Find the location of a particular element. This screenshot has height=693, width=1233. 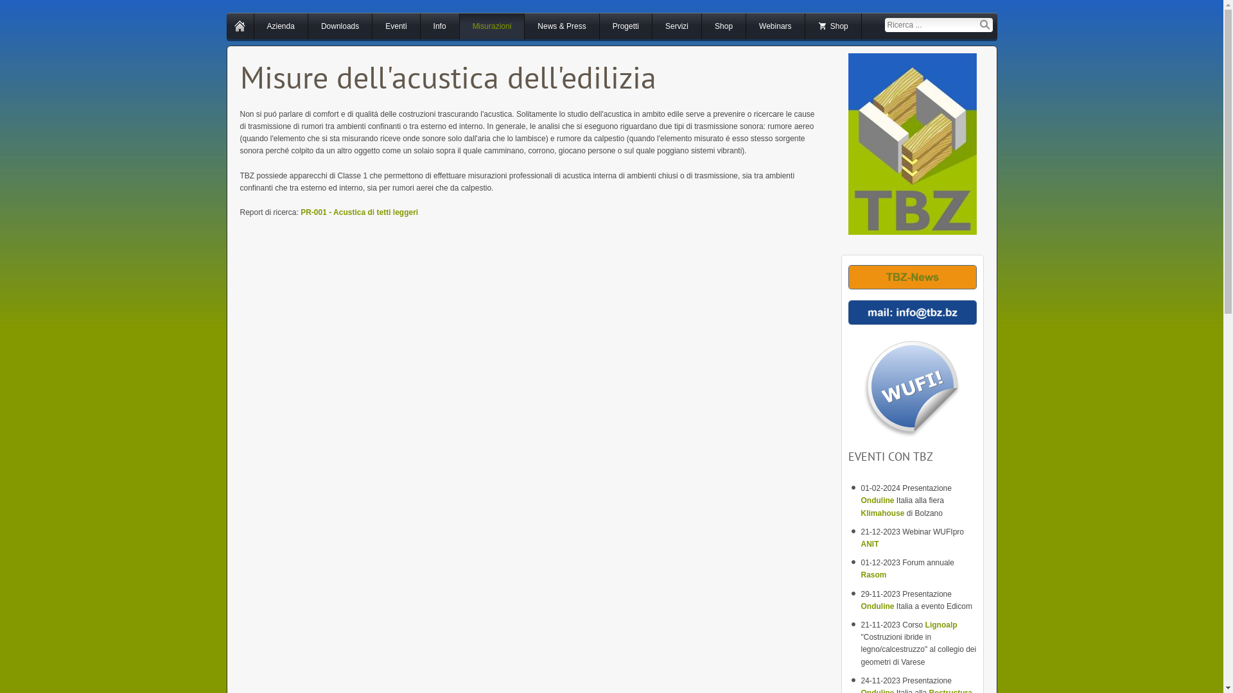

Downloads is located at coordinates (340, 26).